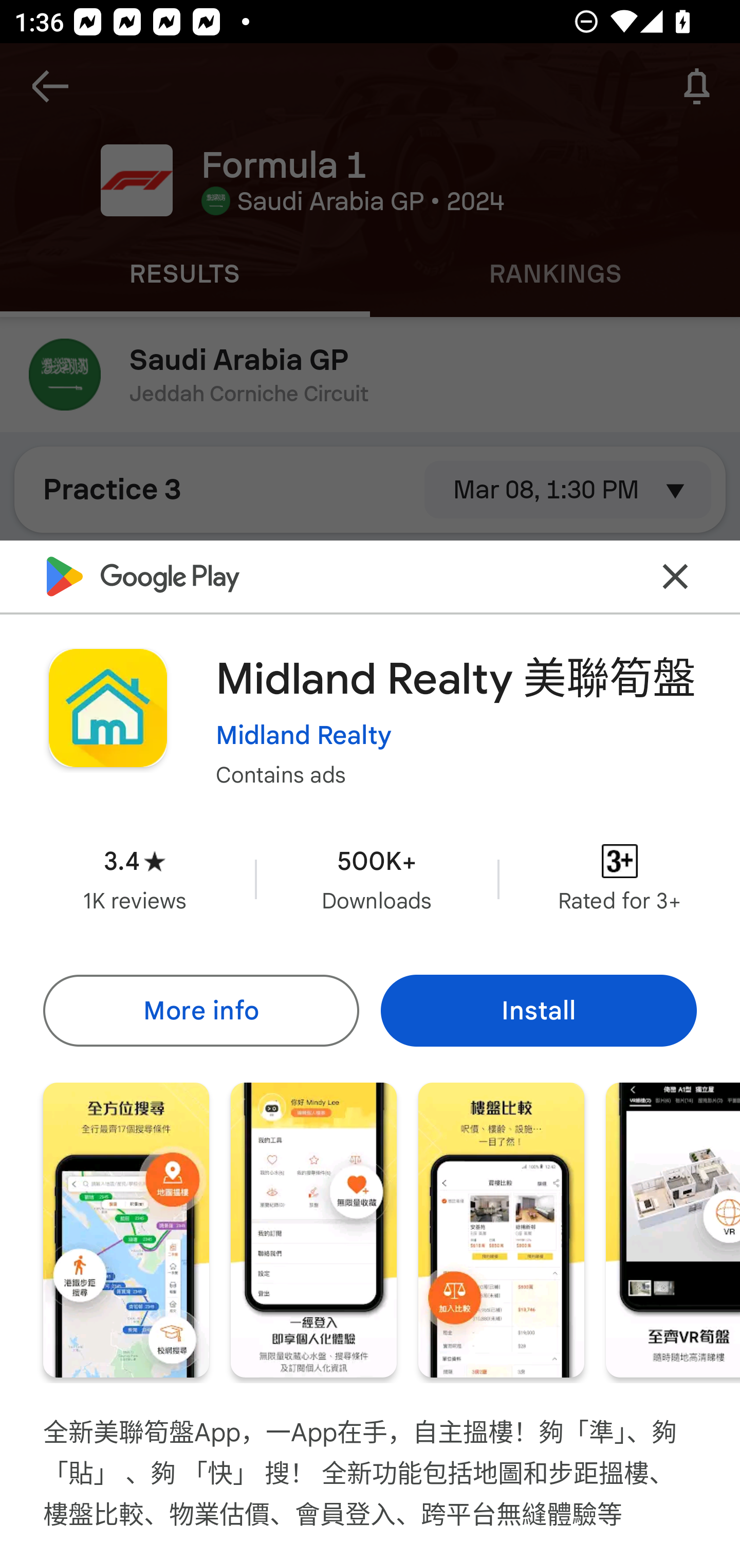 This screenshot has height=1562, width=740. What do you see at coordinates (200, 1010) in the screenshot?
I see `More info` at bounding box center [200, 1010].